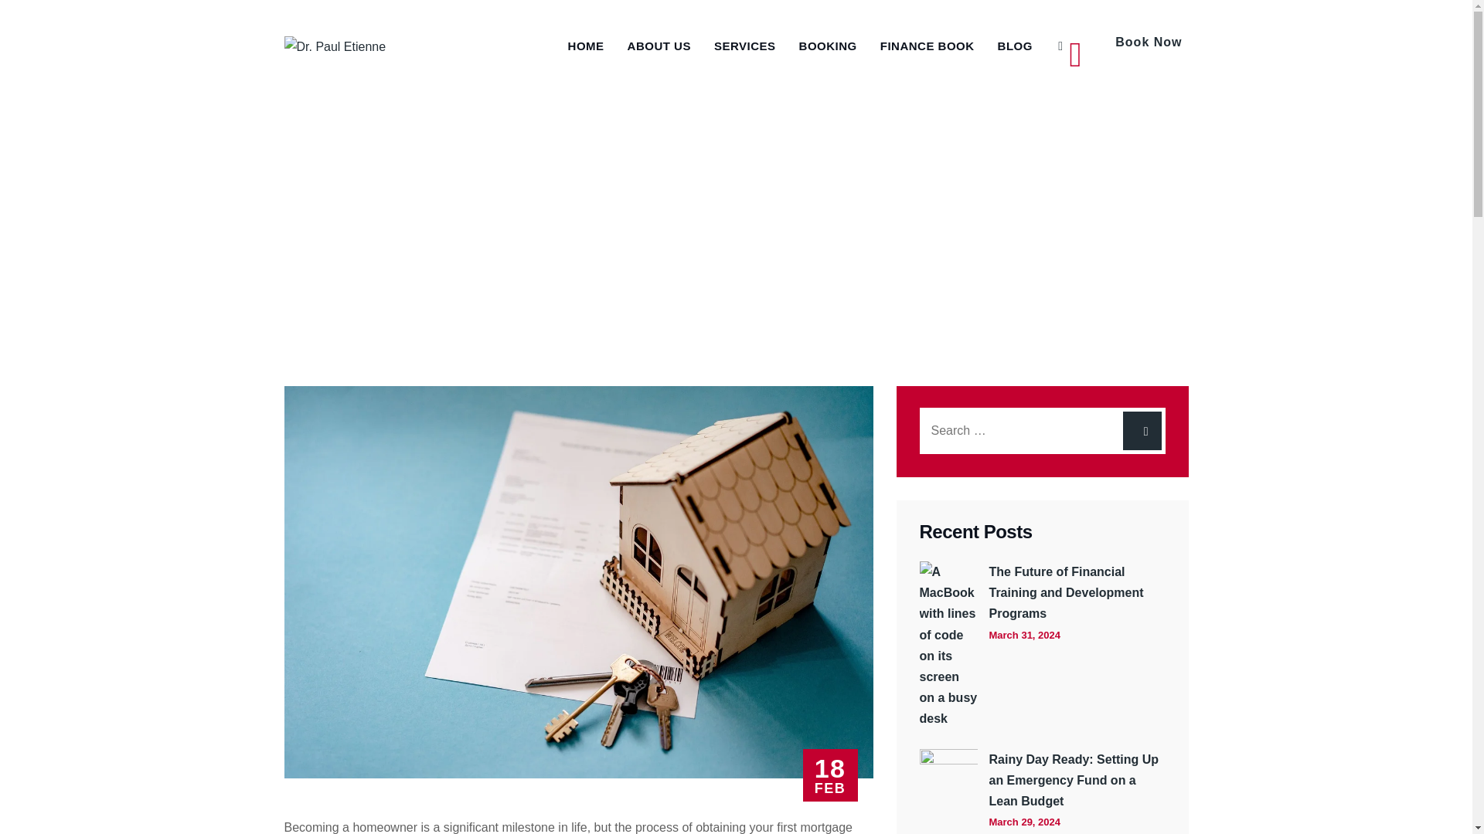 The height and width of the screenshot is (834, 1484). What do you see at coordinates (378, 249) in the screenshot?
I see `DR. PAUL ETIENNE` at bounding box center [378, 249].